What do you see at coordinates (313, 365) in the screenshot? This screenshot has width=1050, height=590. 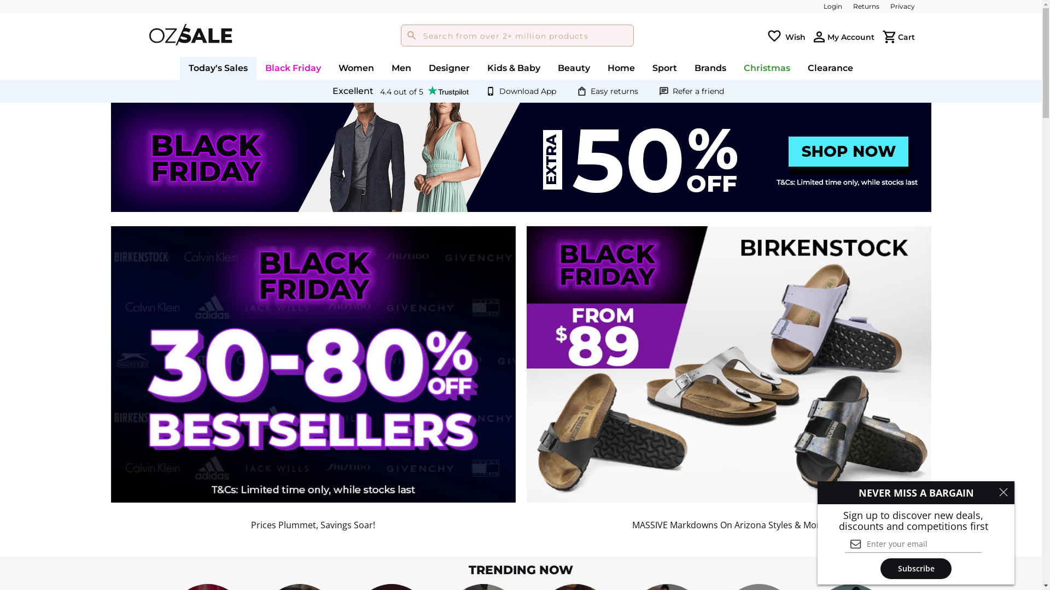 I see `Prices Plummet, Savings Soar!` at bounding box center [313, 365].